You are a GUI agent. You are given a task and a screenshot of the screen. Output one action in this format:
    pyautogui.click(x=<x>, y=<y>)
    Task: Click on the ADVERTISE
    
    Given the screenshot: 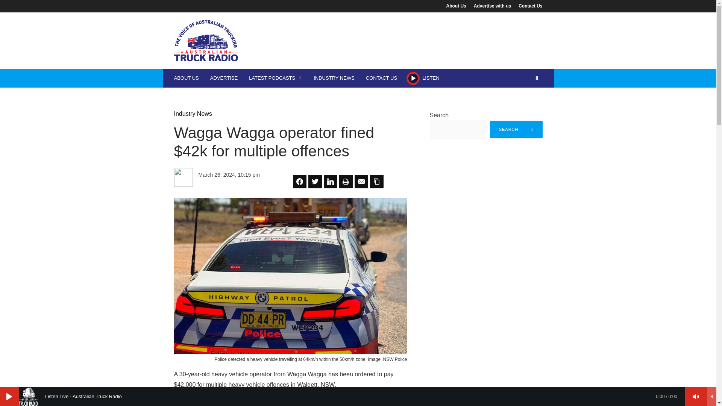 What is the action you would take?
    pyautogui.click(x=224, y=78)
    